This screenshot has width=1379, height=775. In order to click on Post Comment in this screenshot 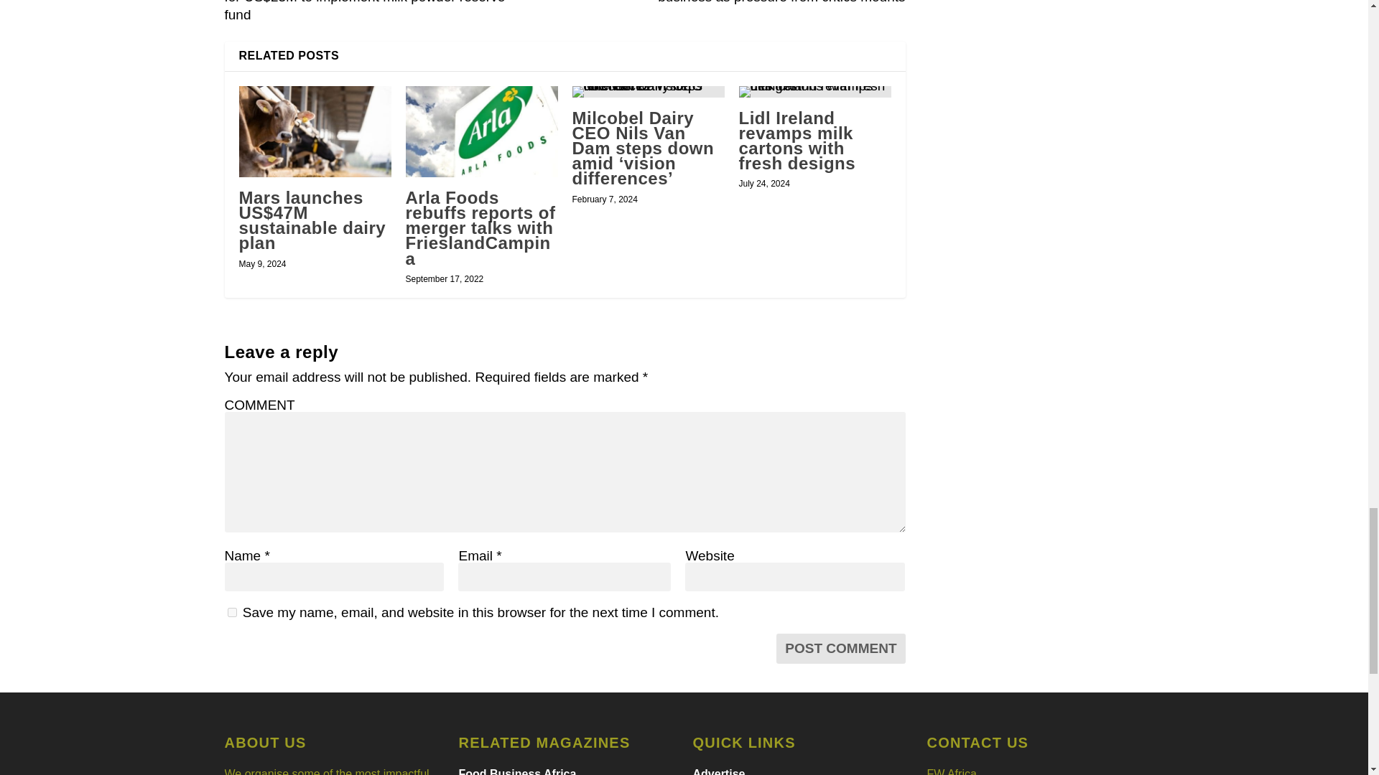, I will do `click(840, 649)`.